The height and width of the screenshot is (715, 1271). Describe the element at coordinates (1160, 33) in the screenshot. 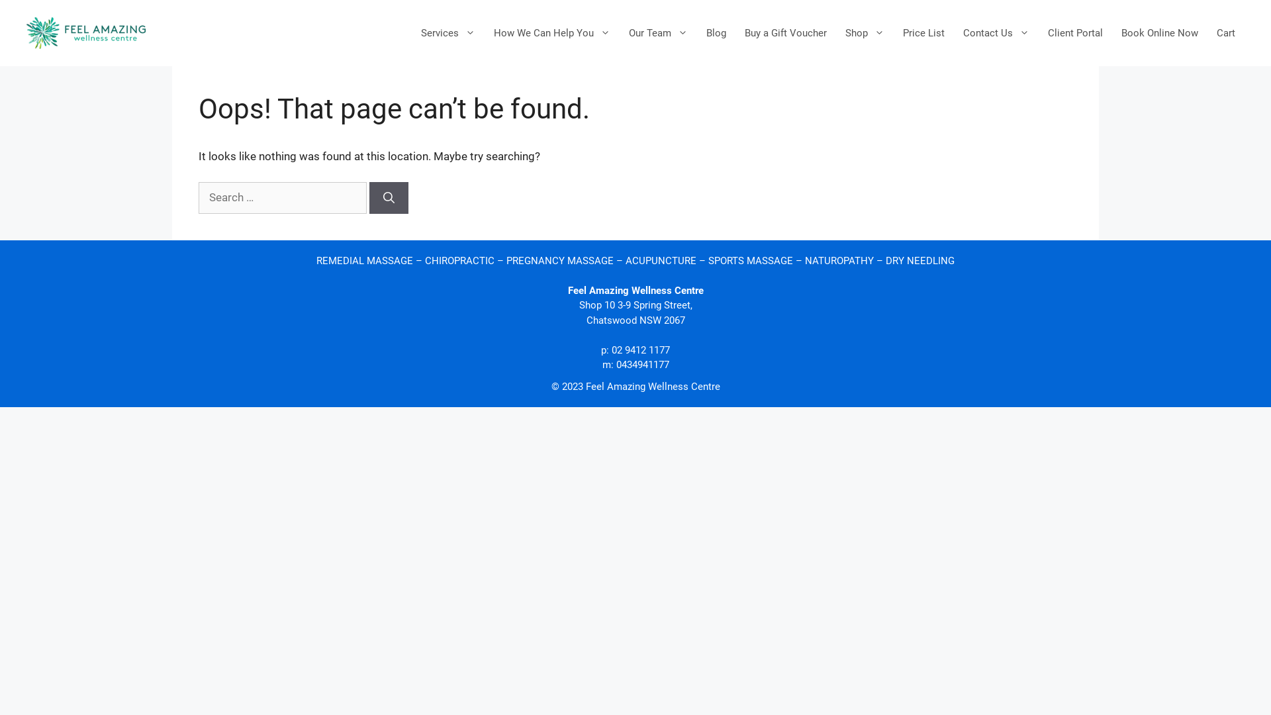

I see `Book Online Now` at that location.